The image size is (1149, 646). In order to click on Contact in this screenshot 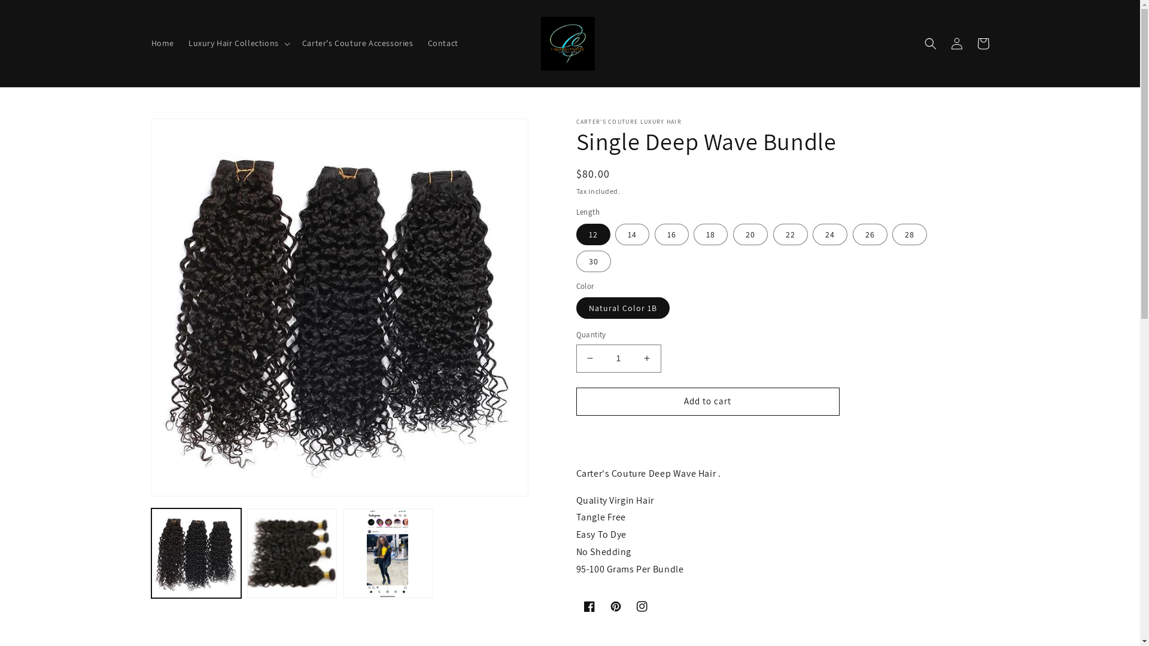, I will do `click(443, 43)`.